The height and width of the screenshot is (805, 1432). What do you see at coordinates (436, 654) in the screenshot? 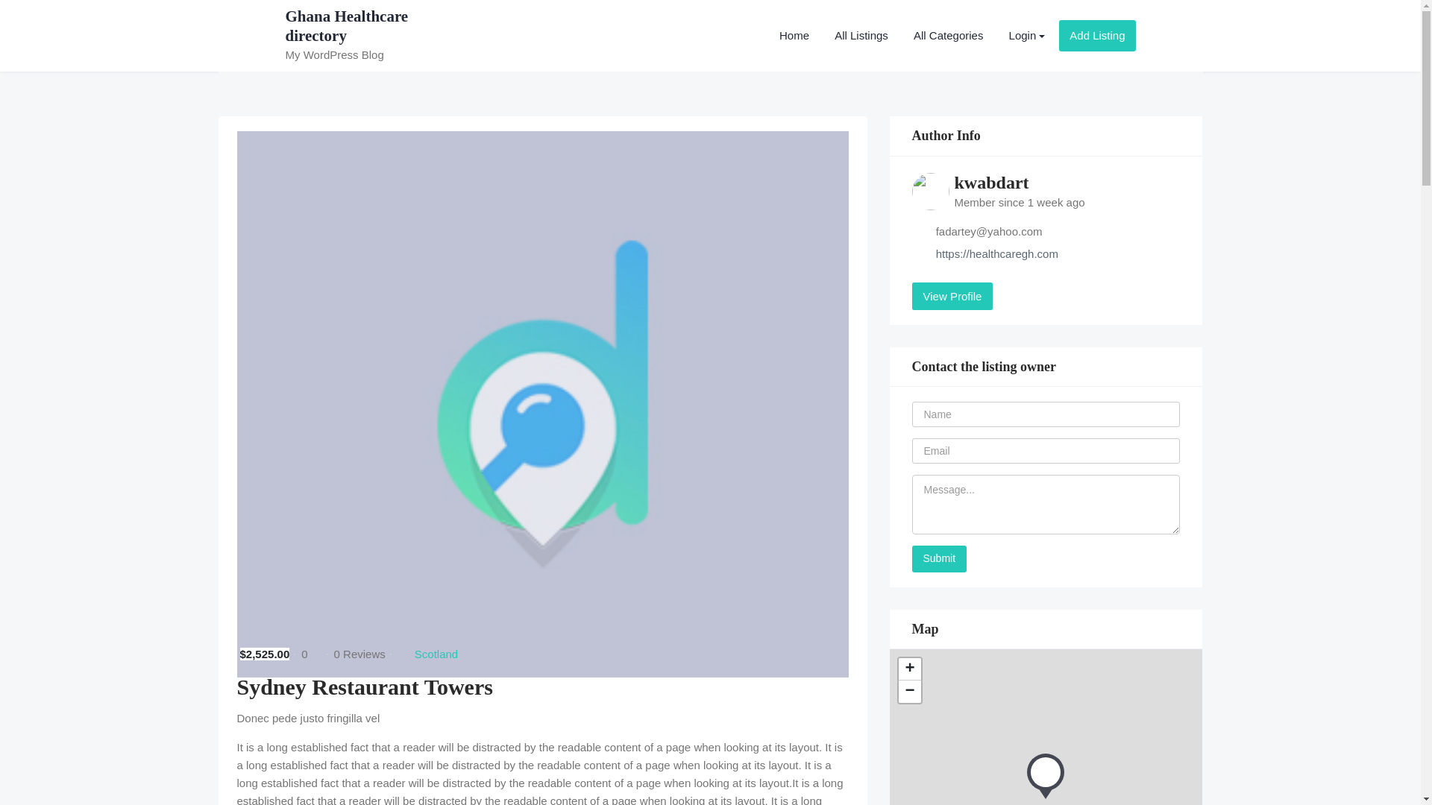
I see `Scotland` at bounding box center [436, 654].